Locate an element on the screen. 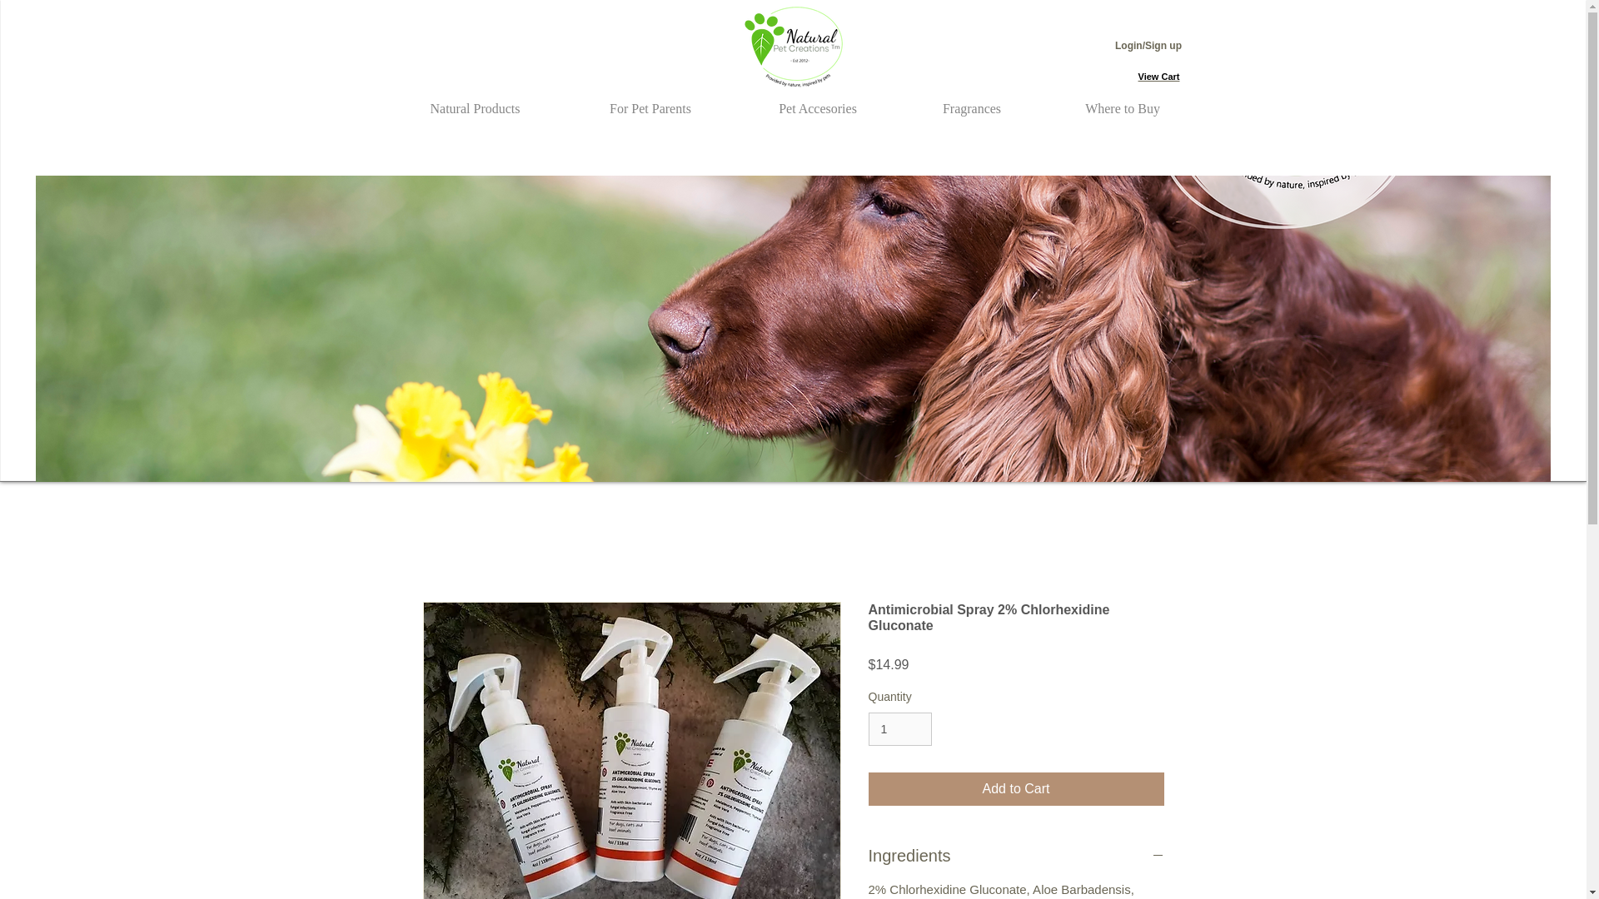  View Cart is located at coordinates (1159, 77).